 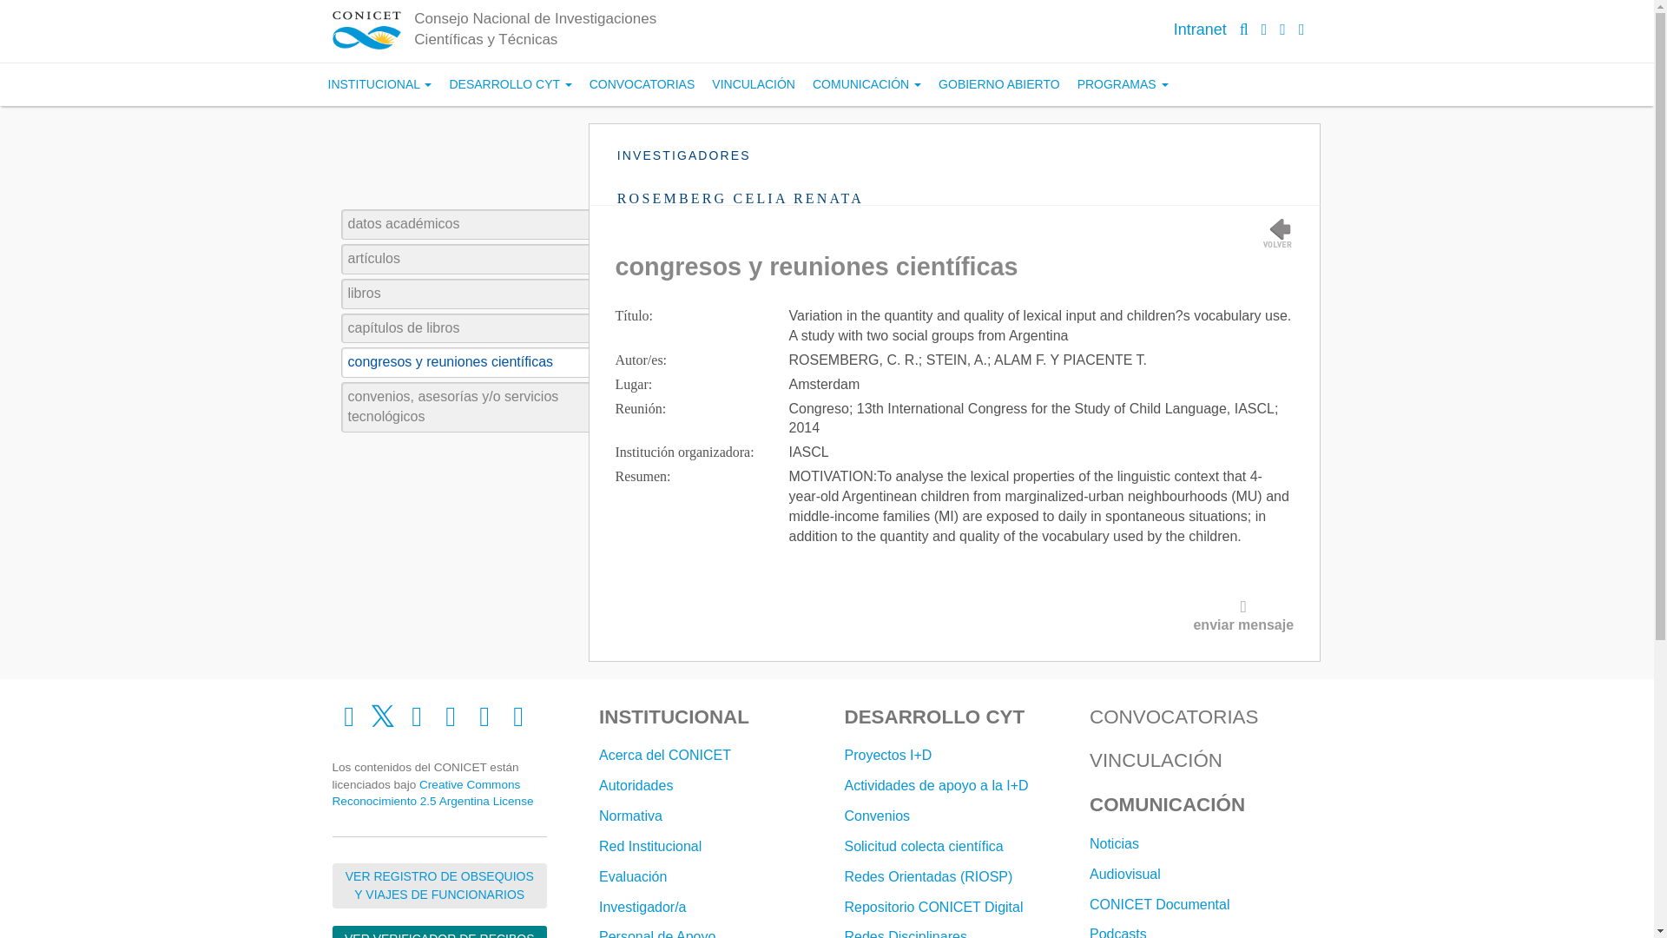 I want to click on DESARROLLO CYT, so click(x=510, y=85).